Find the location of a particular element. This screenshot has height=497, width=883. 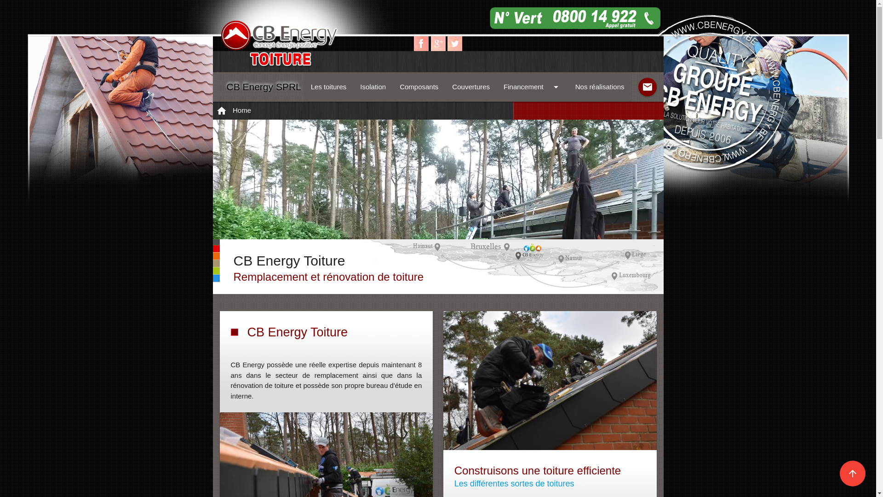

Couvertures is located at coordinates (471, 87).